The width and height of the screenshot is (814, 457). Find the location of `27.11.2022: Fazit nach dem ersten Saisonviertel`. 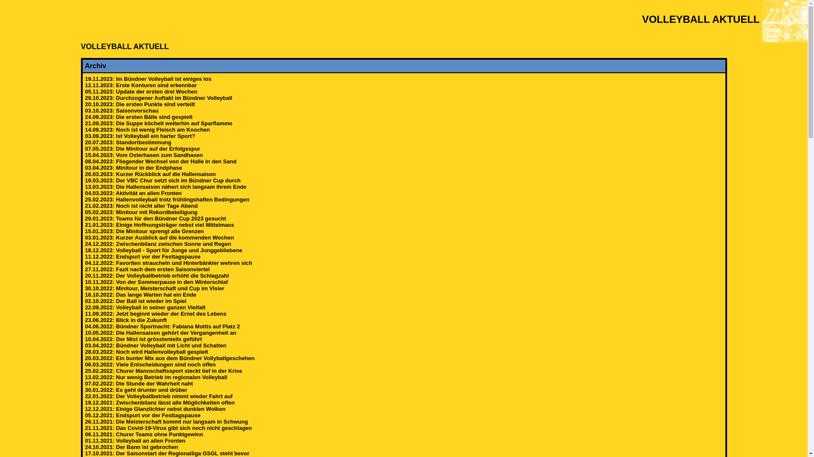

27.11.2022: Fazit nach dem ersten Saisonviertel is located at coordinates (147, 269).